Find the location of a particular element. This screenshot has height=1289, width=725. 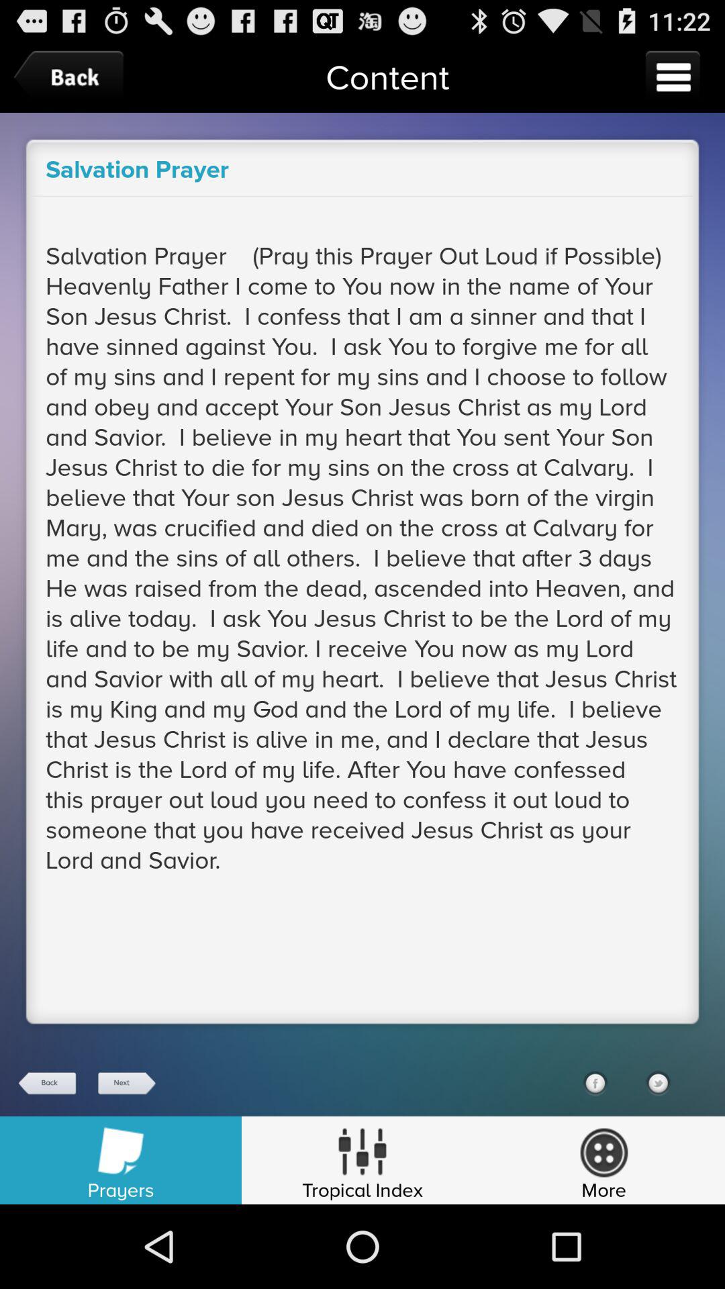

next page is located at coordinates (126, 1084).